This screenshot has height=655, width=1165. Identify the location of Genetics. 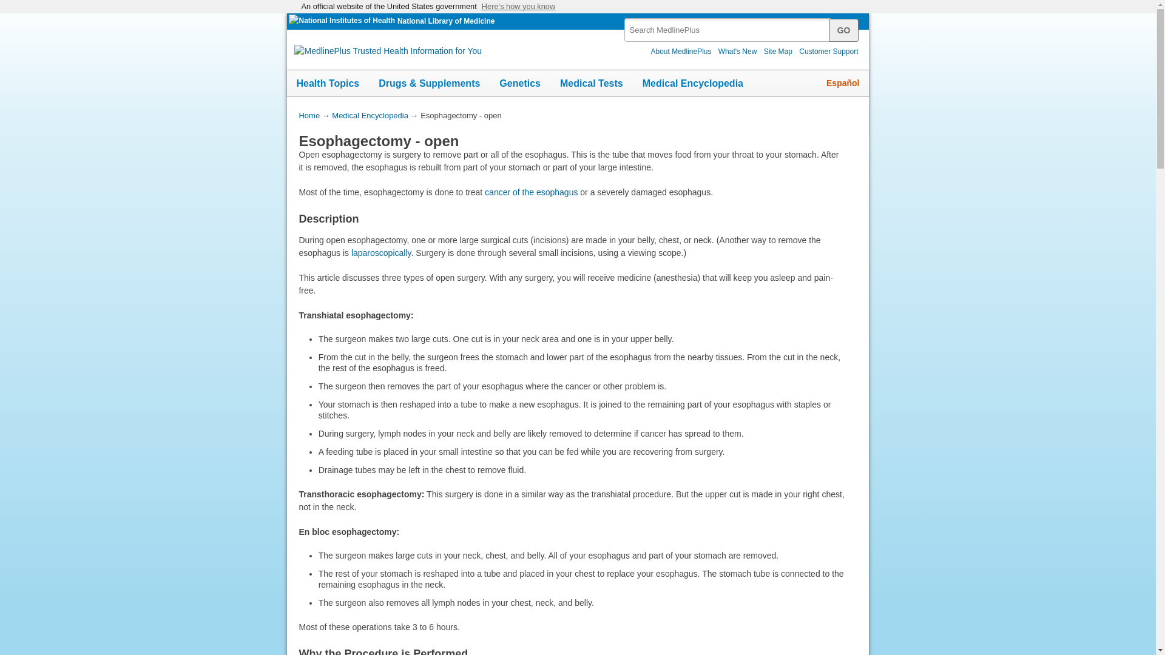
(519, 83).